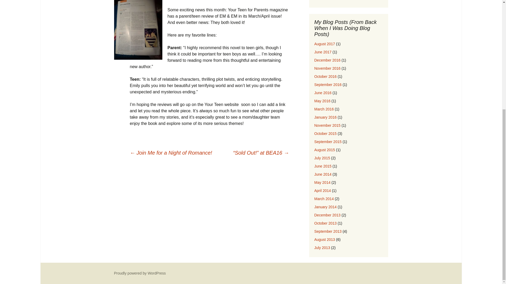 This screenshot has height=284, width=506. Describe the element at coordinates (325, 150) in the screenshot. I see `August 2015` at that location.